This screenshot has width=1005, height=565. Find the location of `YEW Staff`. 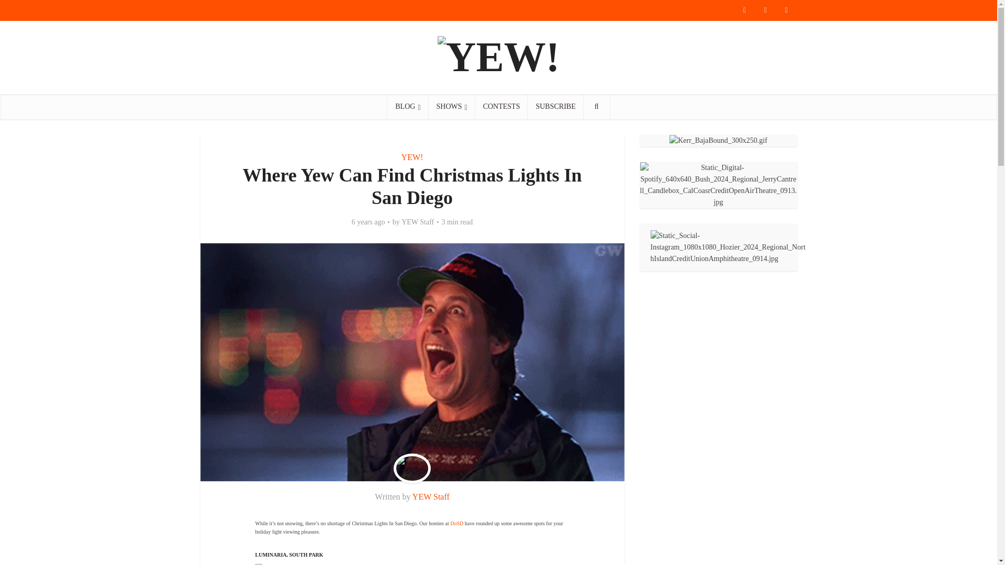

YEW Staff is located at coordinates (418, 222).